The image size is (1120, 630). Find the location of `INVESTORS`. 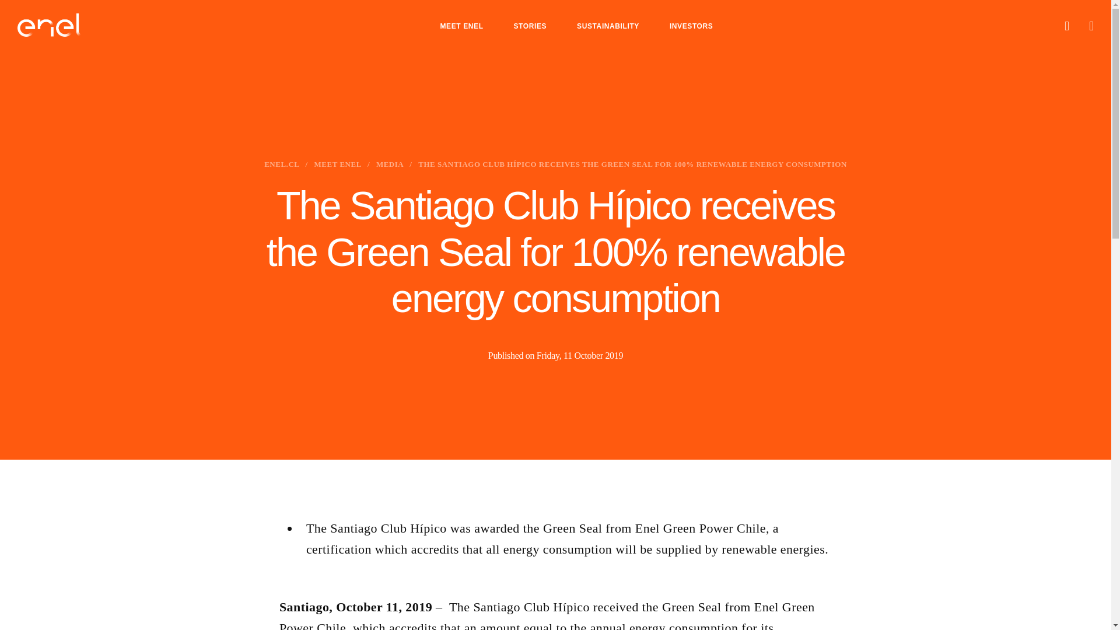

INVESTORS is located at coordinates (691, 26).